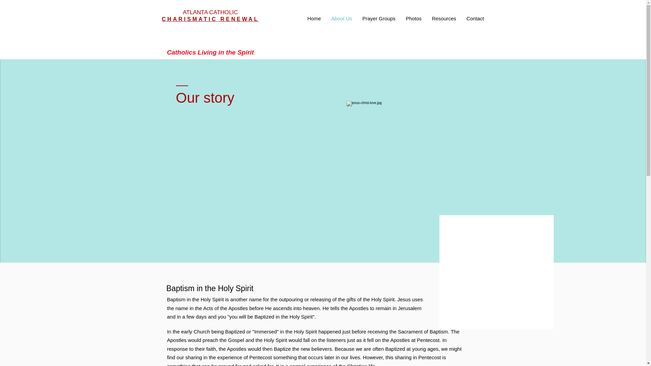  What do you see at coordinates (210, 19) in the screenshot?
I see `CHARISMATIC RENEWAL` at bounding box center [210, 19].